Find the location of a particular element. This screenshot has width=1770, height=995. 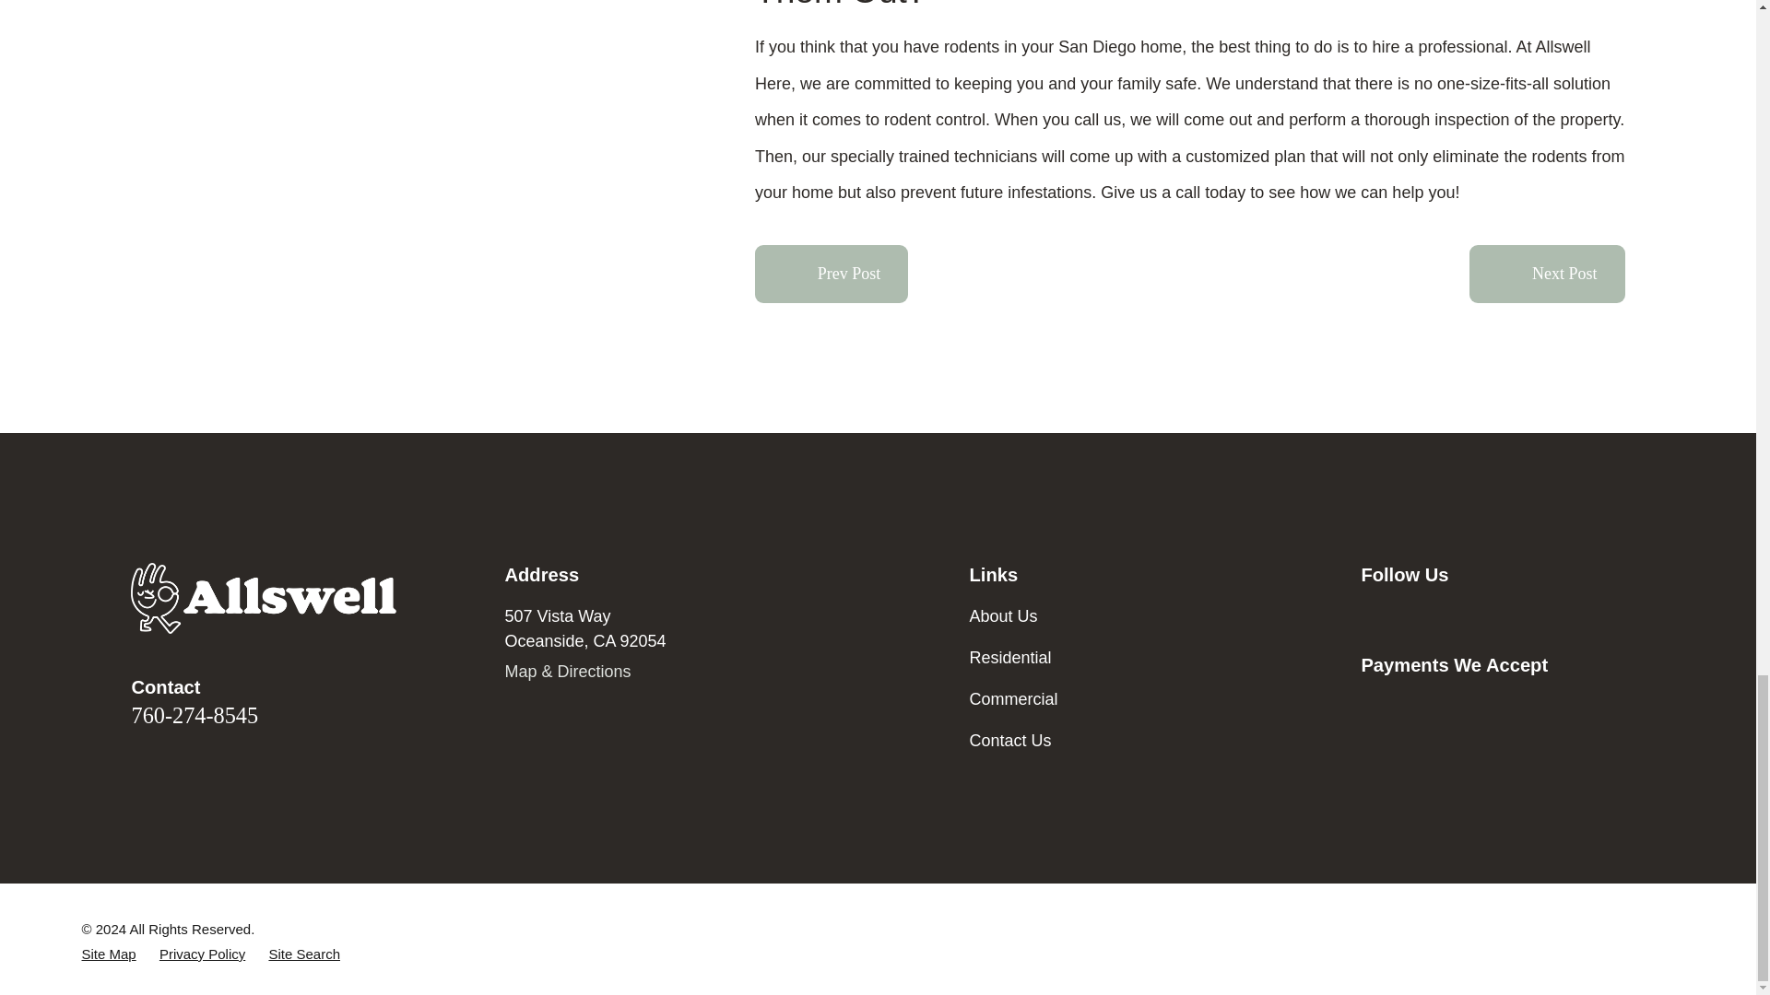

Yelp is located at coordinates (1517, 615).